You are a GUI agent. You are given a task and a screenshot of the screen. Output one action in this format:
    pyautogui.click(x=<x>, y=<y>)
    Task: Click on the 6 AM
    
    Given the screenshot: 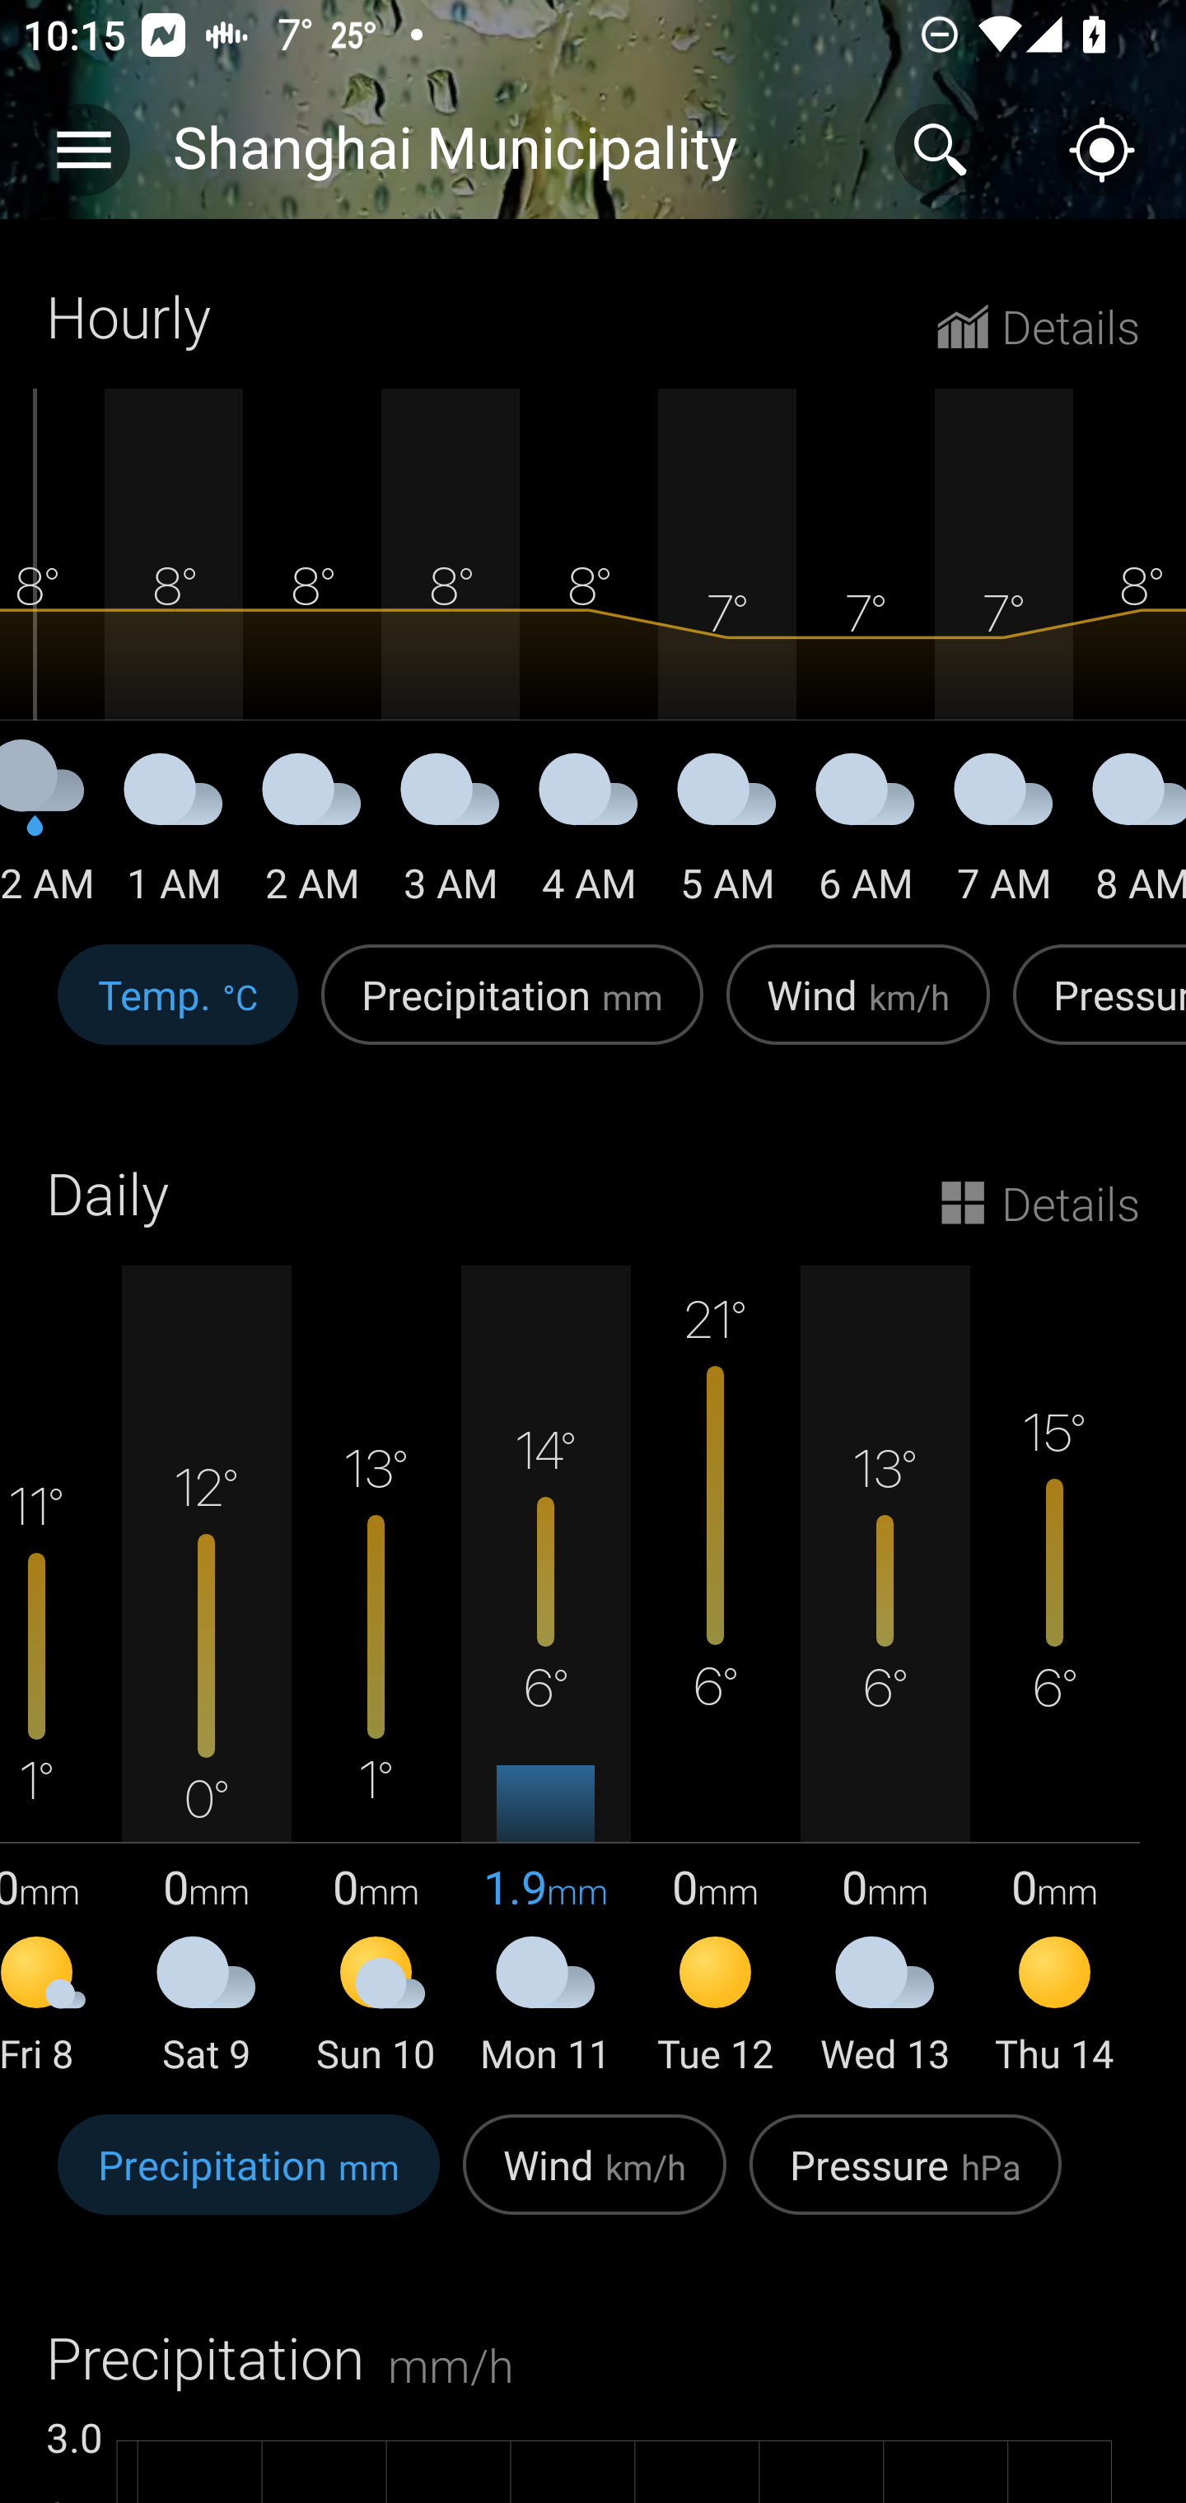 What is the action you would take?
    pyautogui.click(x=865, y=833)
    